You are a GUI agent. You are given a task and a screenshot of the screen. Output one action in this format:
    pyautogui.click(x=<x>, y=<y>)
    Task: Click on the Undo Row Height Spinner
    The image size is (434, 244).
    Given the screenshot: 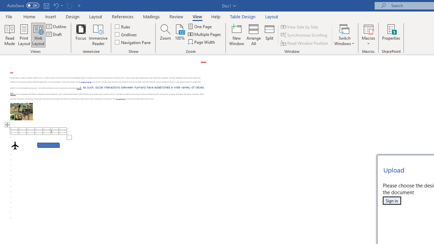 What is the action you would take?
    pyautogui.click(x=56, y=5)
    